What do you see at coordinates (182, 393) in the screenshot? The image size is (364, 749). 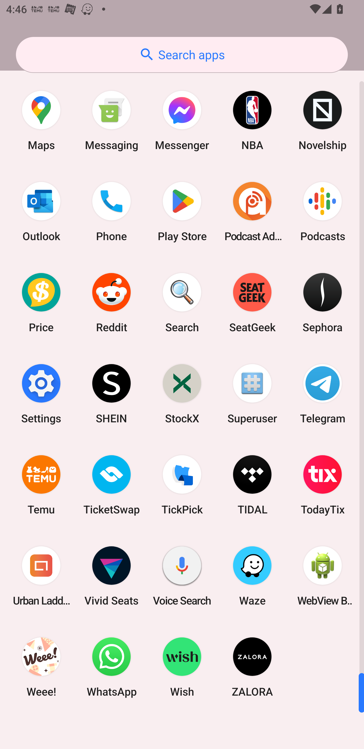 I see `StockX` at bounding box center [182, 393].